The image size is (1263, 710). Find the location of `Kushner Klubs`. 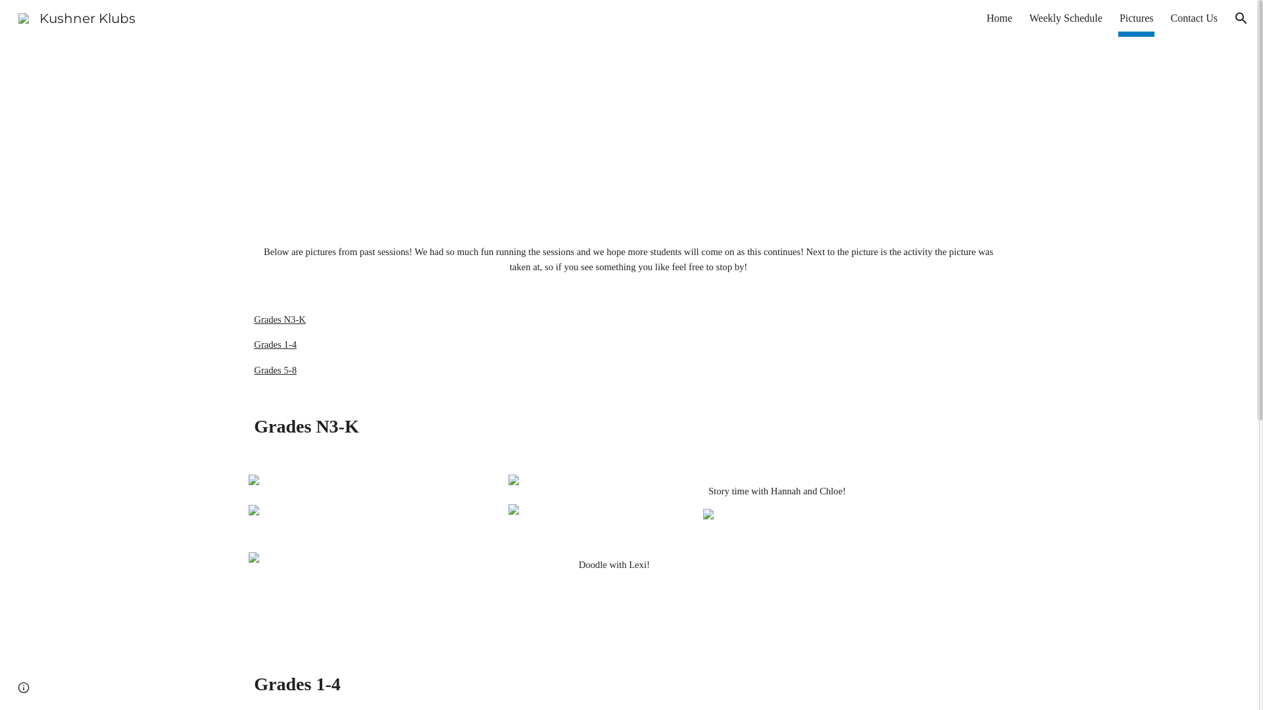

Kushner Klubs is located at coordinates (77, 17).